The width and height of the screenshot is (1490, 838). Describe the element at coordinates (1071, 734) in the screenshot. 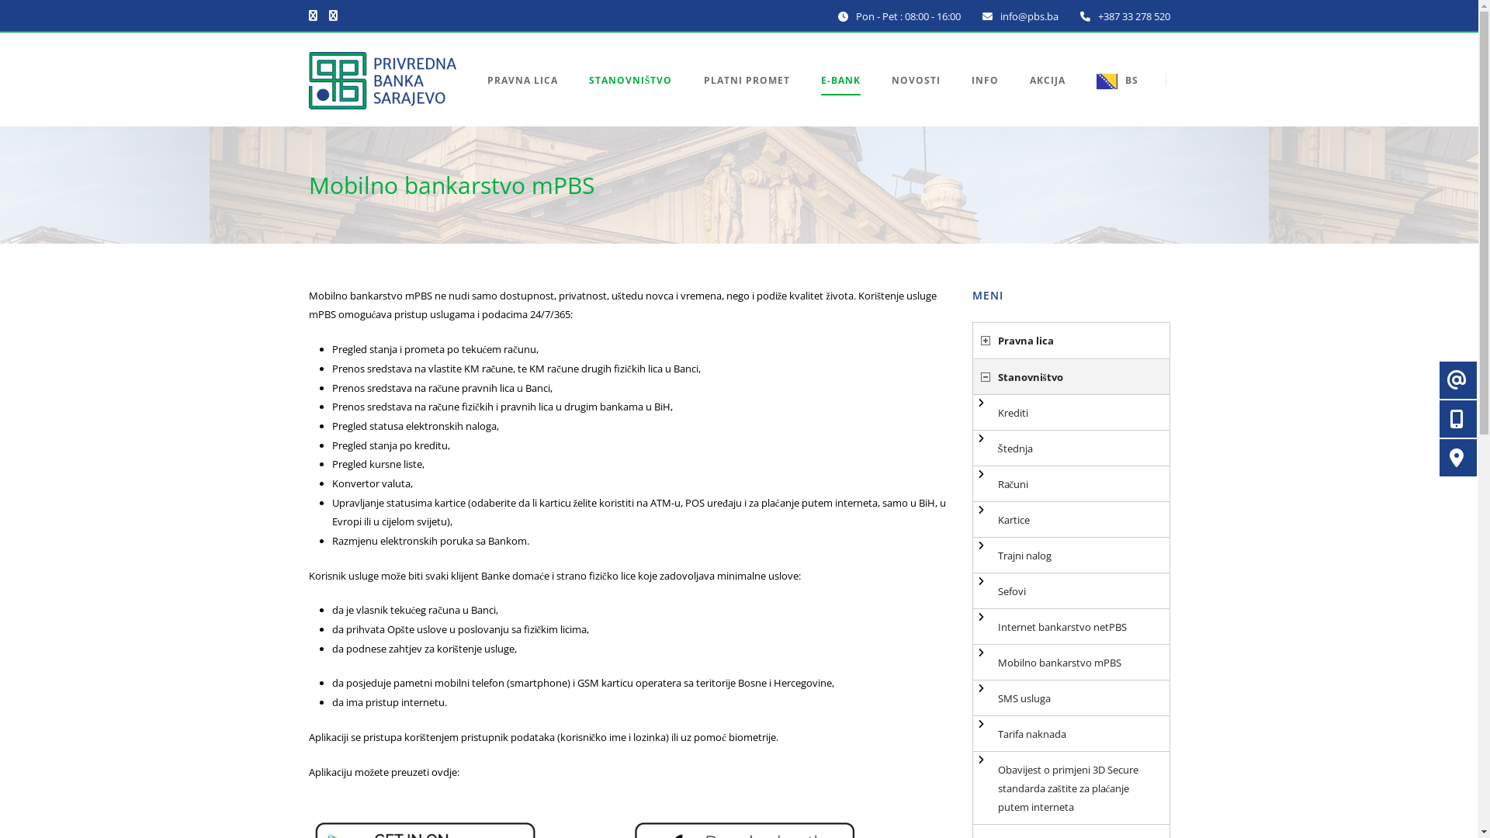

I see `Tarifa naknada` at that location.